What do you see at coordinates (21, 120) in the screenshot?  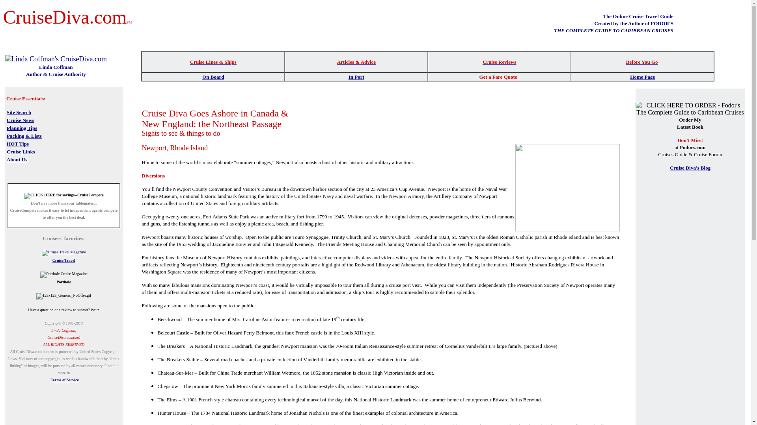 I see `Cruise News` at bounding box center [21, 120].